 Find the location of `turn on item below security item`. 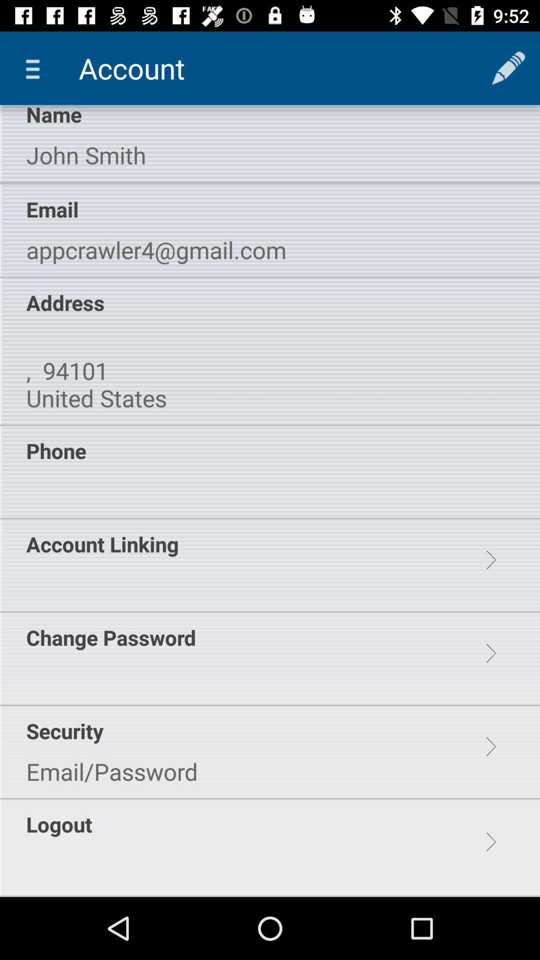

turn on item below security item is located at coordinates (112, 771).